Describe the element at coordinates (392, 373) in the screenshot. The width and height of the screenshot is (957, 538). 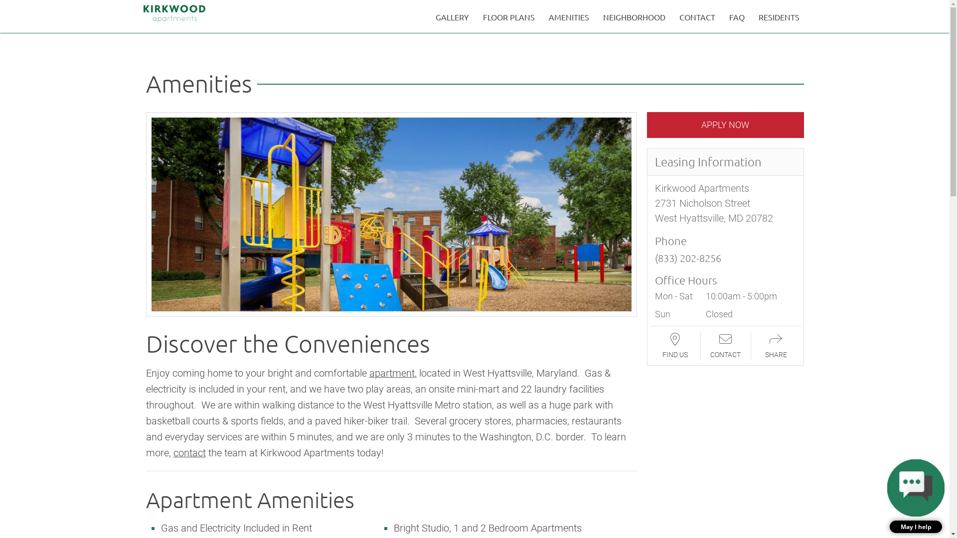
I see `apartment` at that location.